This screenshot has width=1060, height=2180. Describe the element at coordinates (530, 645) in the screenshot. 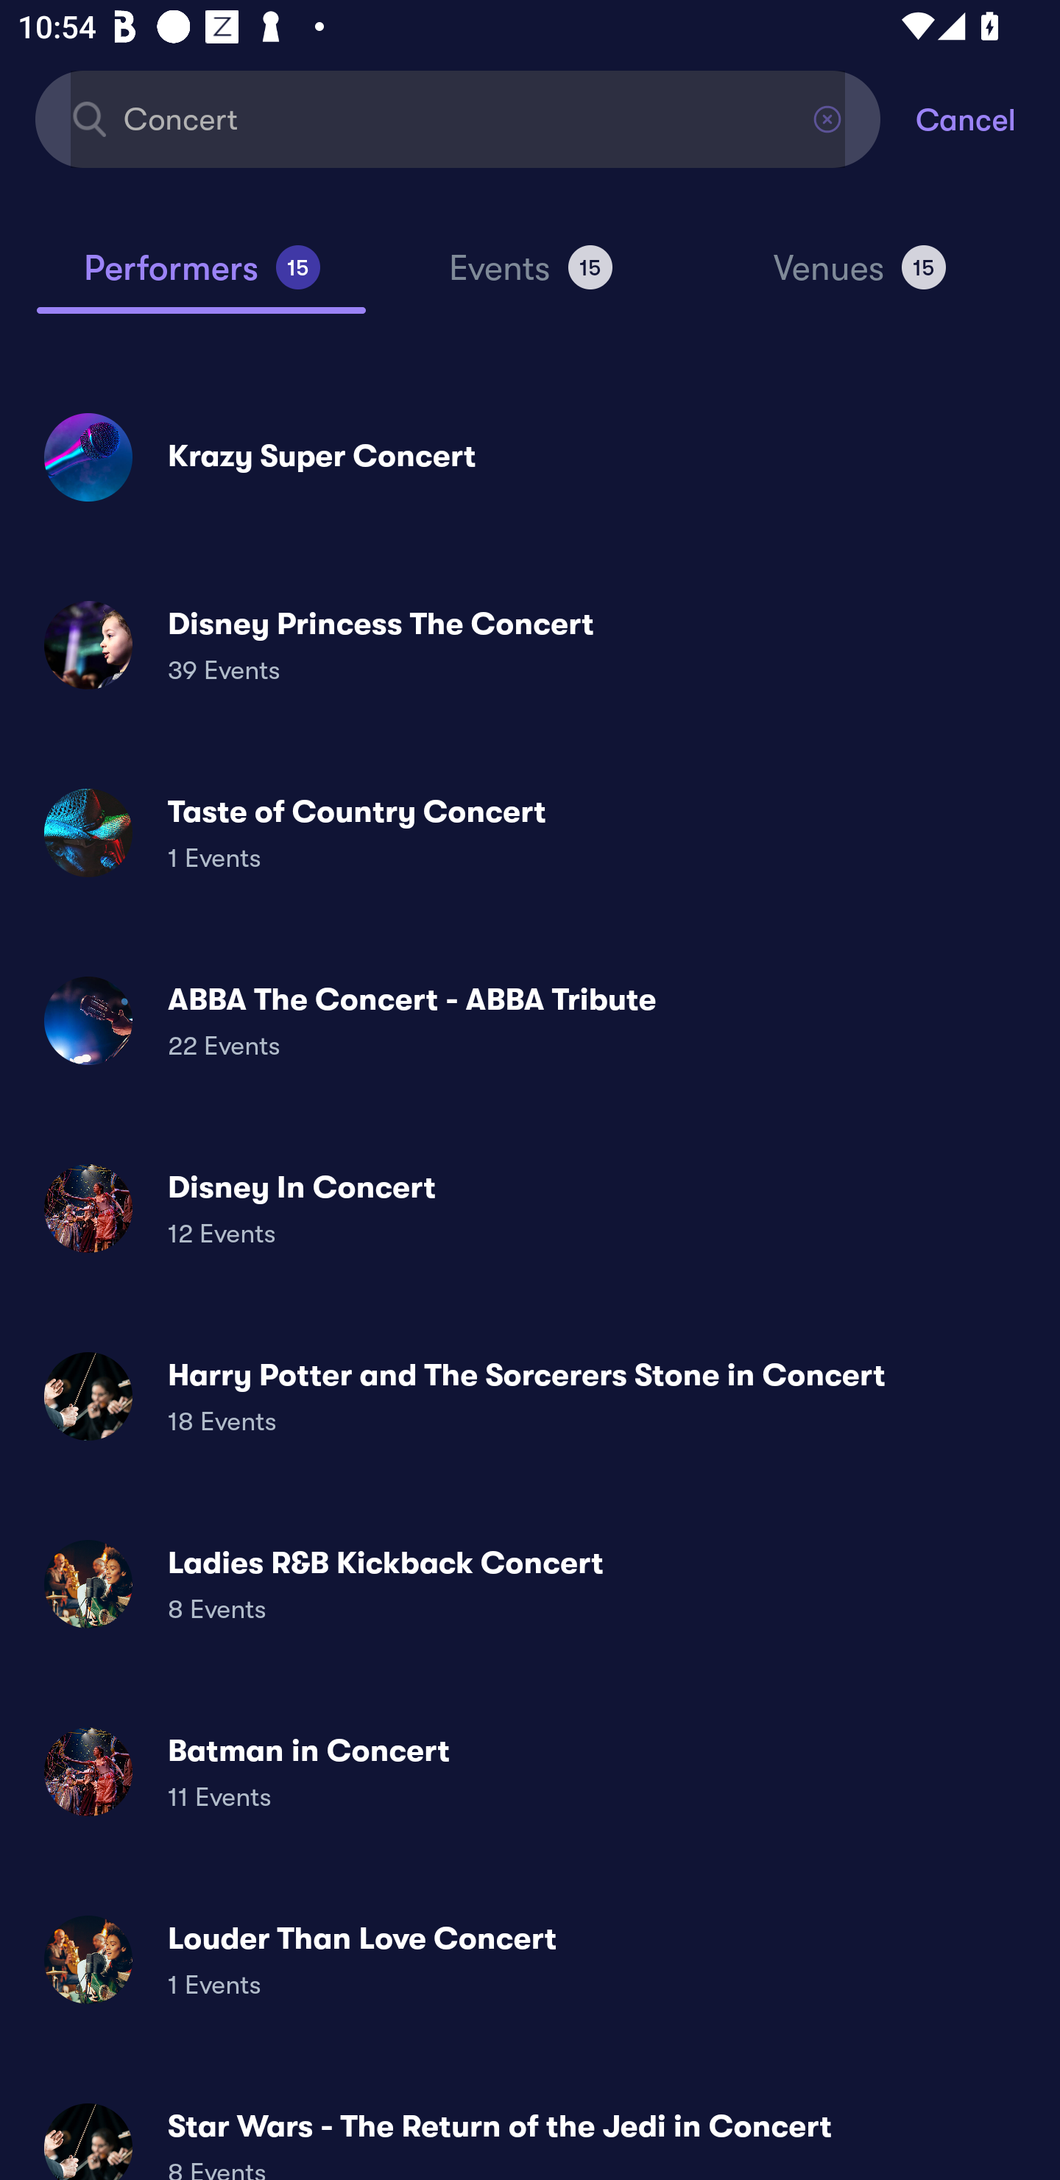

I see `Disney Princess The Concert 39 Events` at that location.